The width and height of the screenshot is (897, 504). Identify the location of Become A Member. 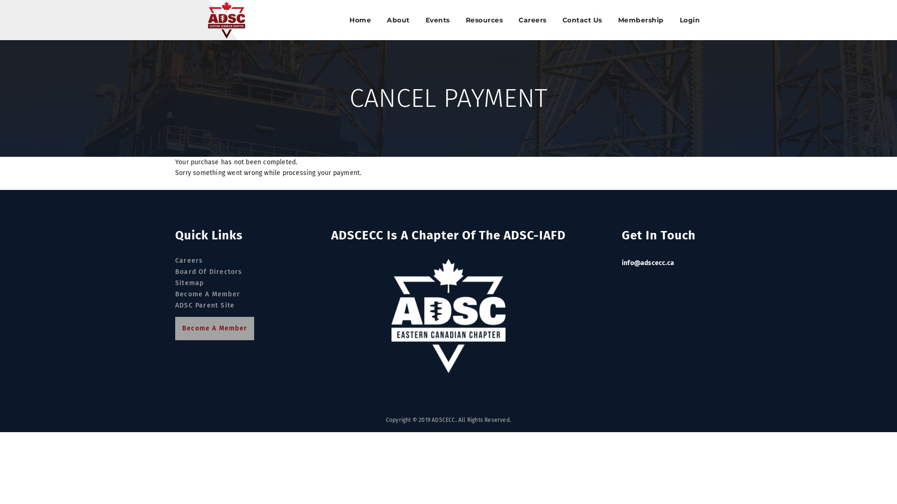
(207, 294).